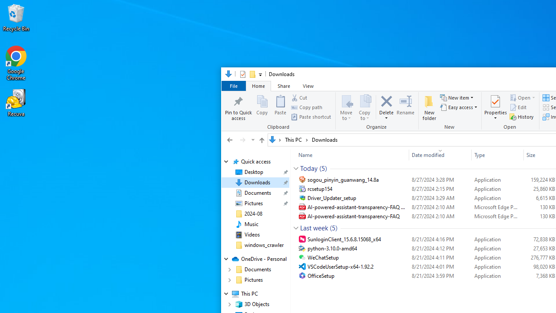 Image resolution: width=556 pixels, height=313 pixels. What do you see at coordinates (511, 111) in the screenshot?
I see `Open` at bounding box center [511, 111].